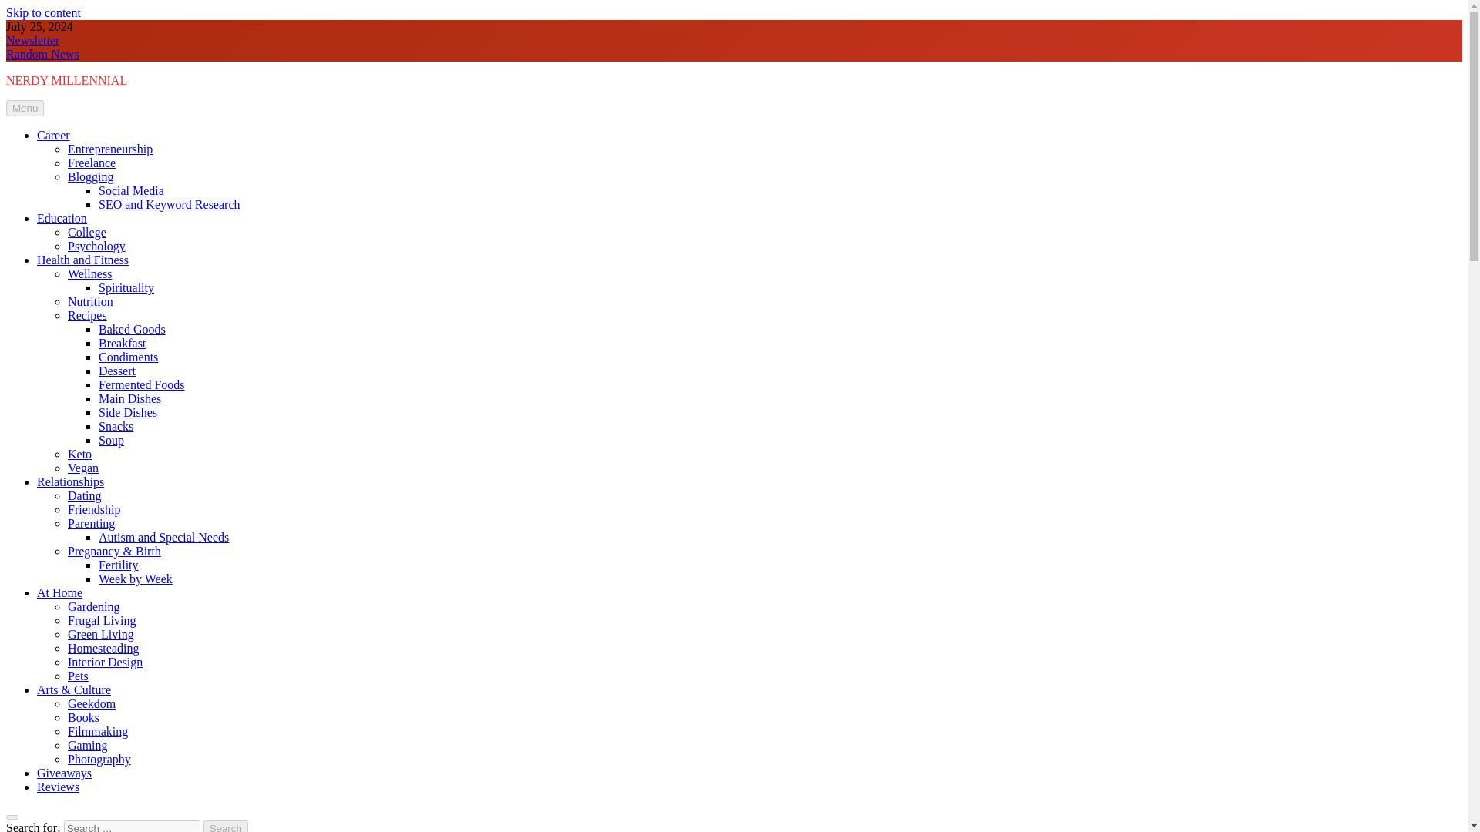 Image resolution: width=1480 pixels, height=832 pixels. I want to click on Breakfast, so click(122, 343).